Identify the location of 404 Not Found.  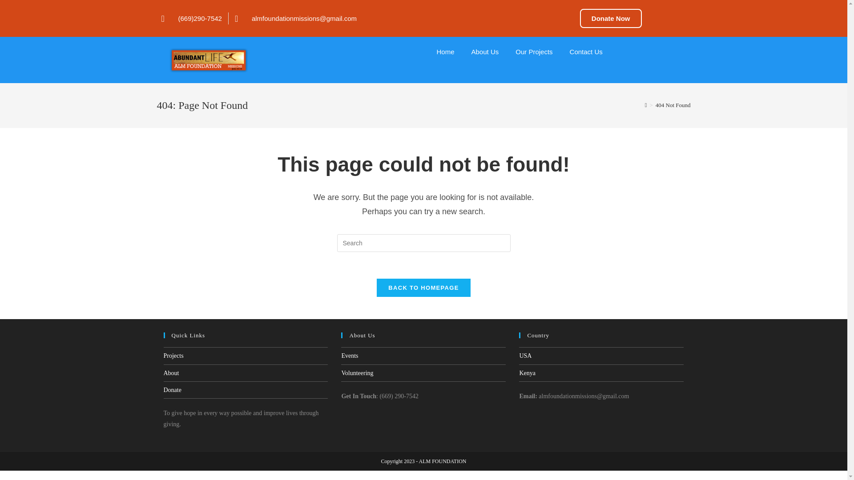
(673, 105).